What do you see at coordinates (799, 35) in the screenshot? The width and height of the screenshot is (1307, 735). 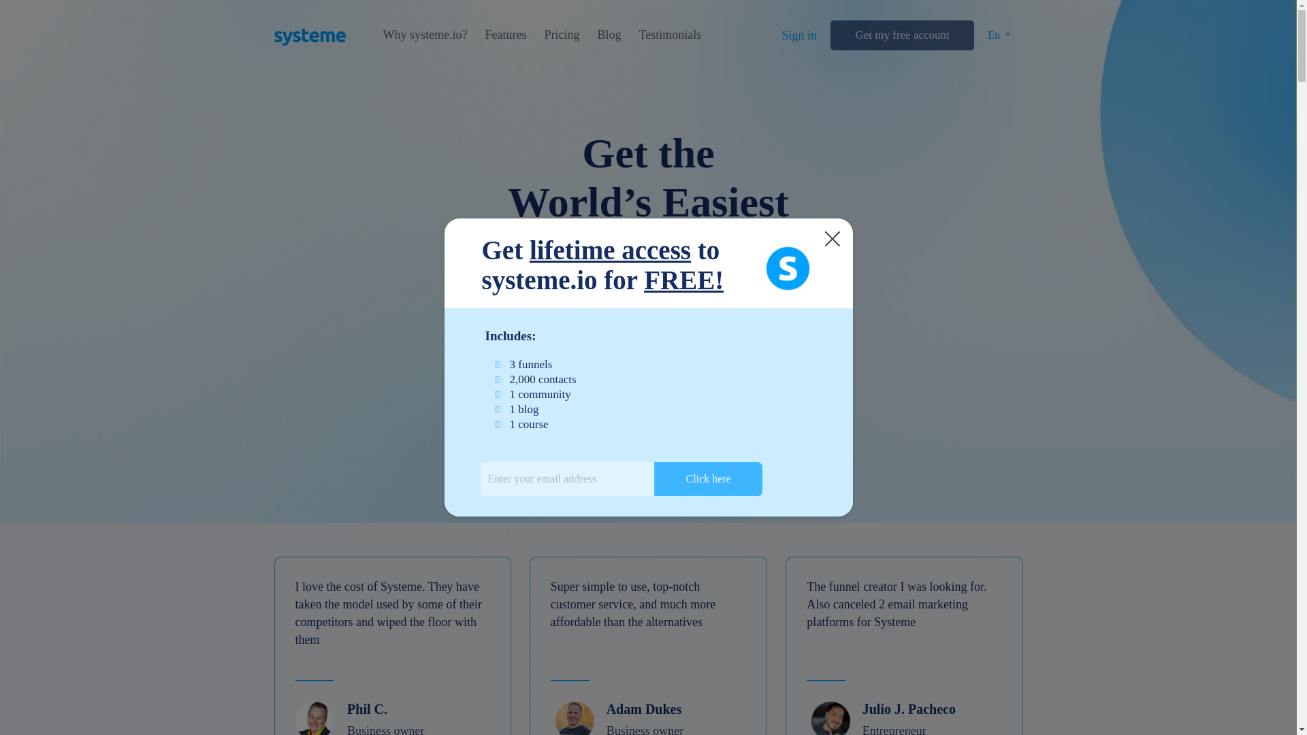 I see `Sign in` at bounding box center [799, 35].